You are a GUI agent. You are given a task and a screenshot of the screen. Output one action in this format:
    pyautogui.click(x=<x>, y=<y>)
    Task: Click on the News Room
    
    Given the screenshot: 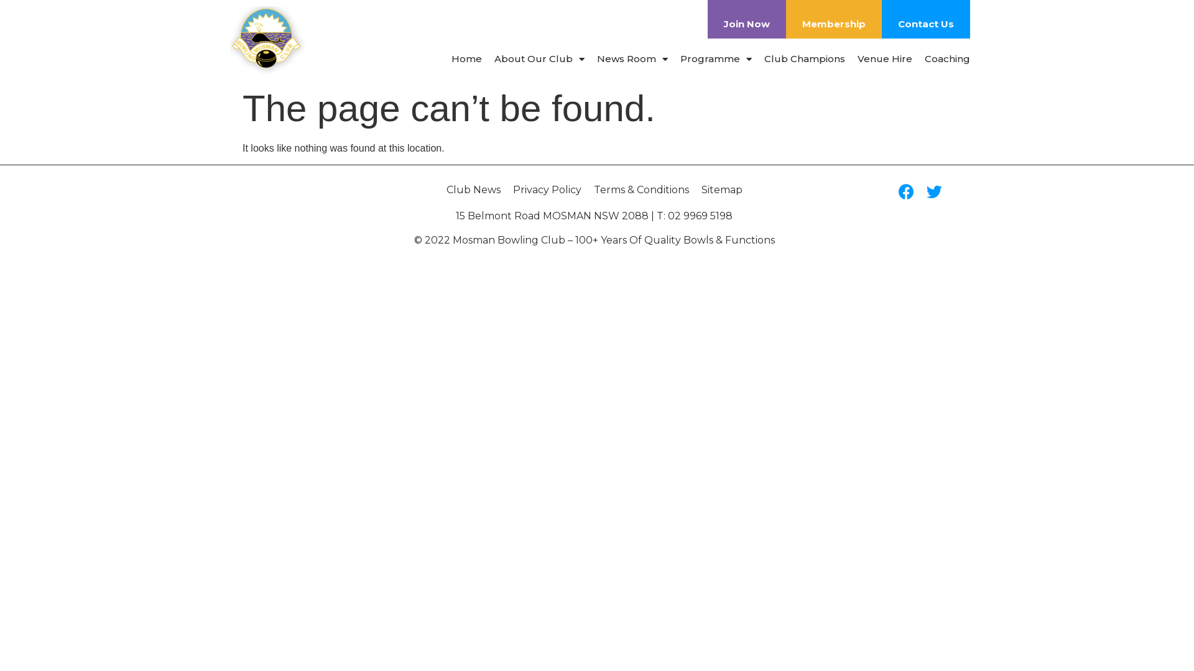 What is the action you would take?
    pyautogui.click(x=632, y=59)
    